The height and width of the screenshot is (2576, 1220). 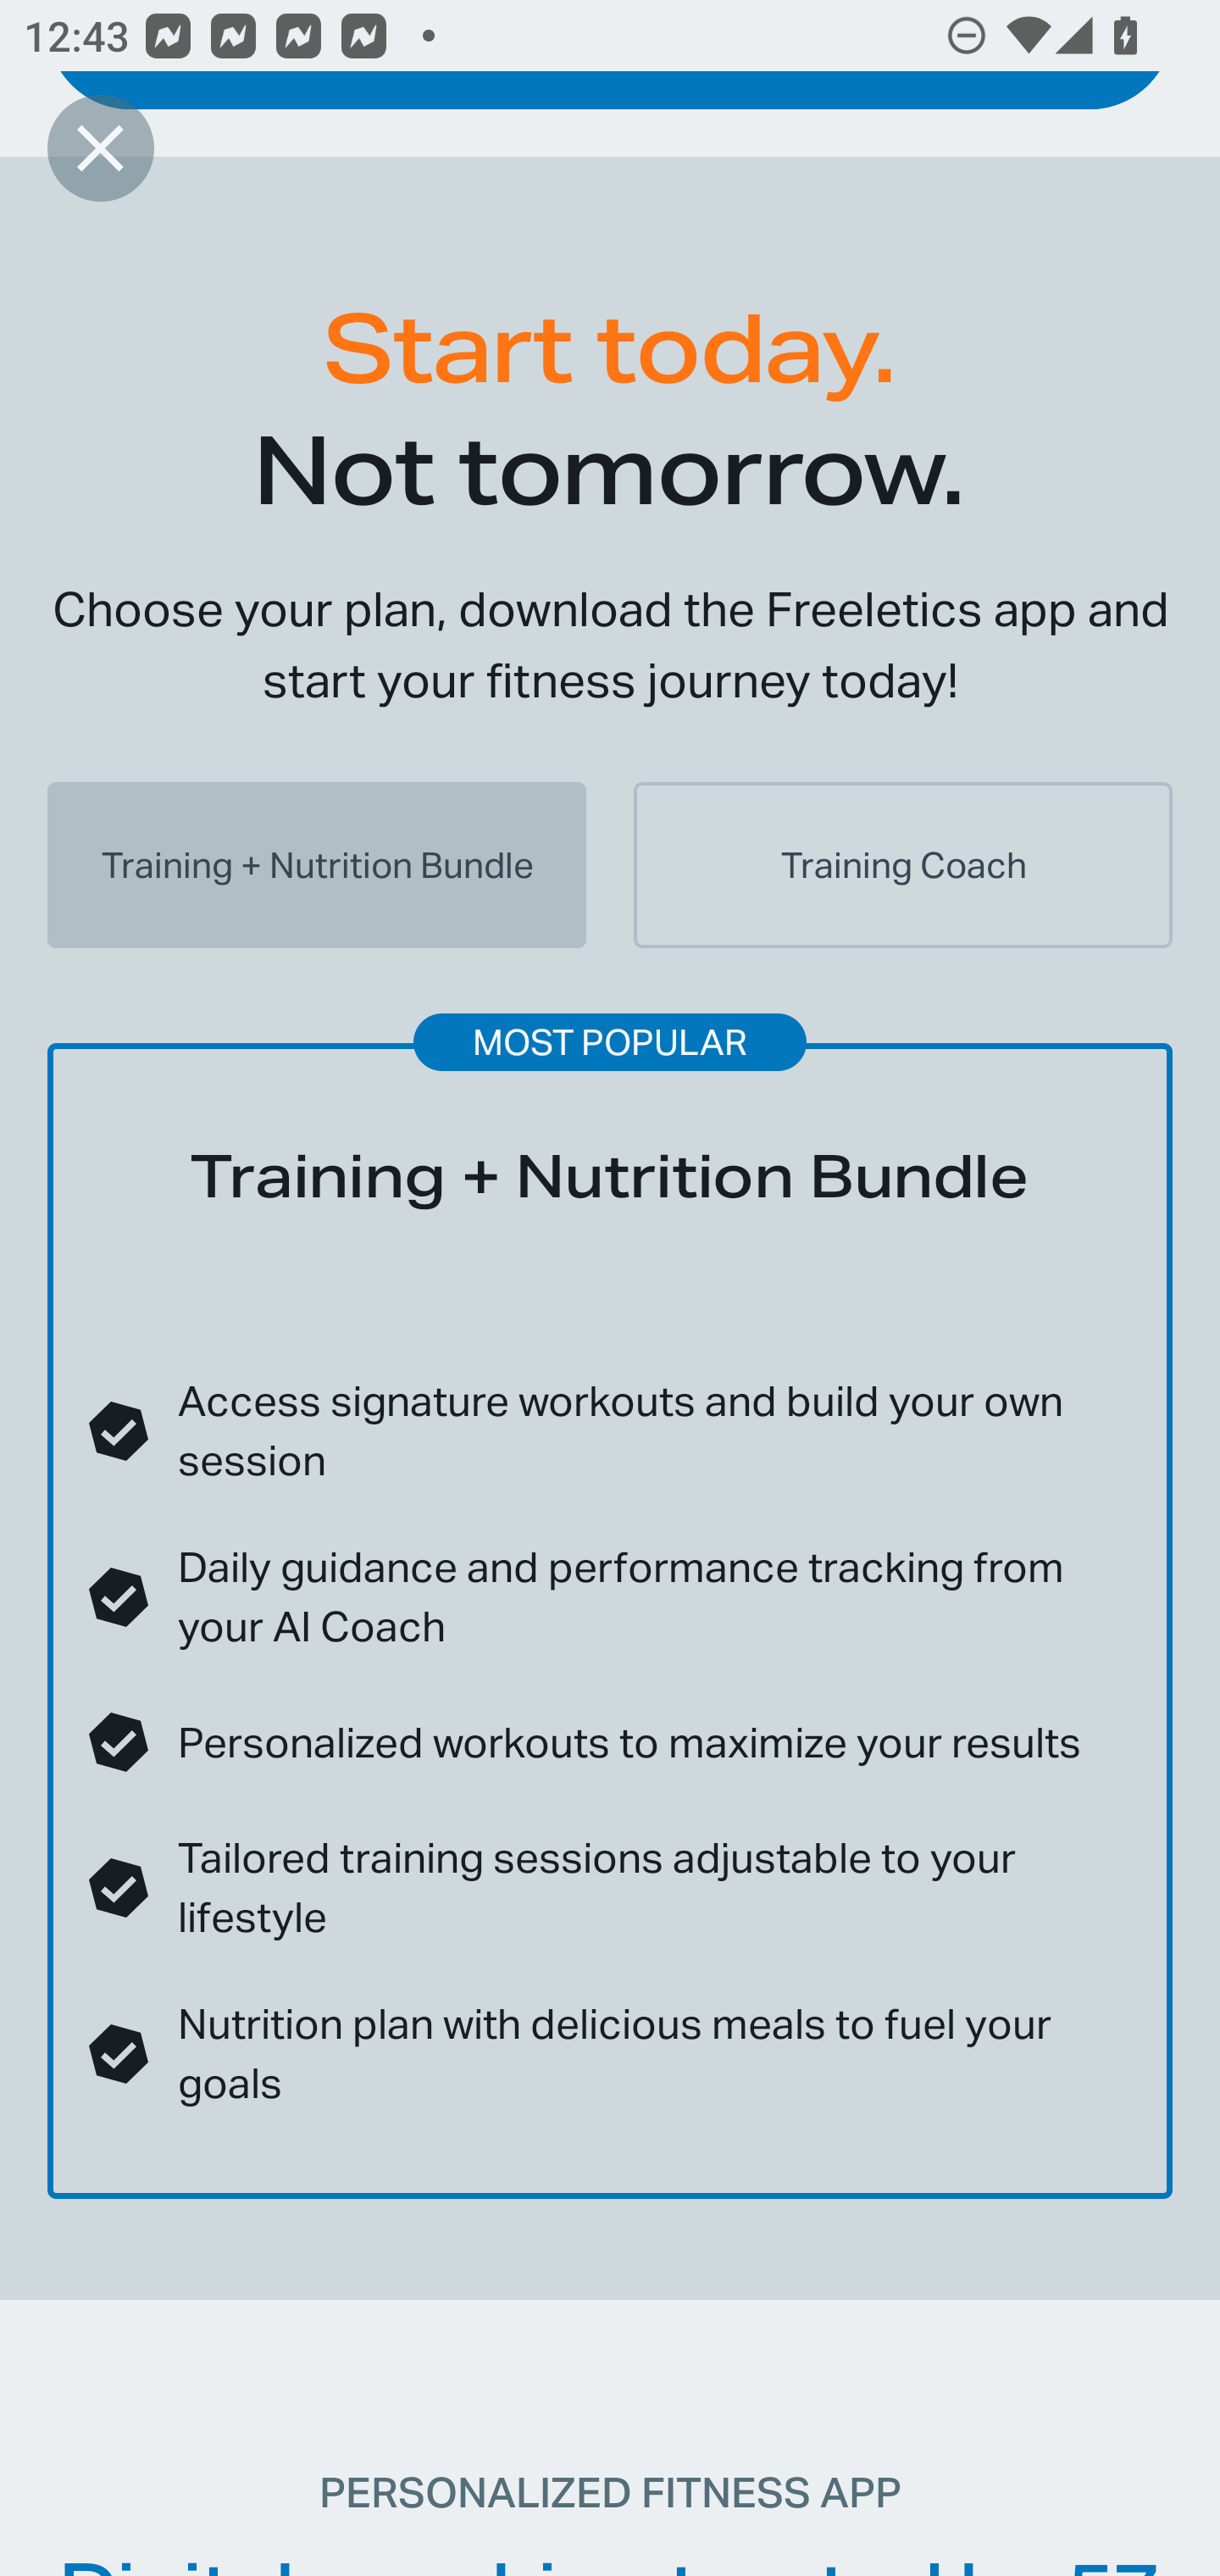 What do you see at coordinates (100, 147) in the screenshot?
I see `Close` at bounding box center [100, 147].